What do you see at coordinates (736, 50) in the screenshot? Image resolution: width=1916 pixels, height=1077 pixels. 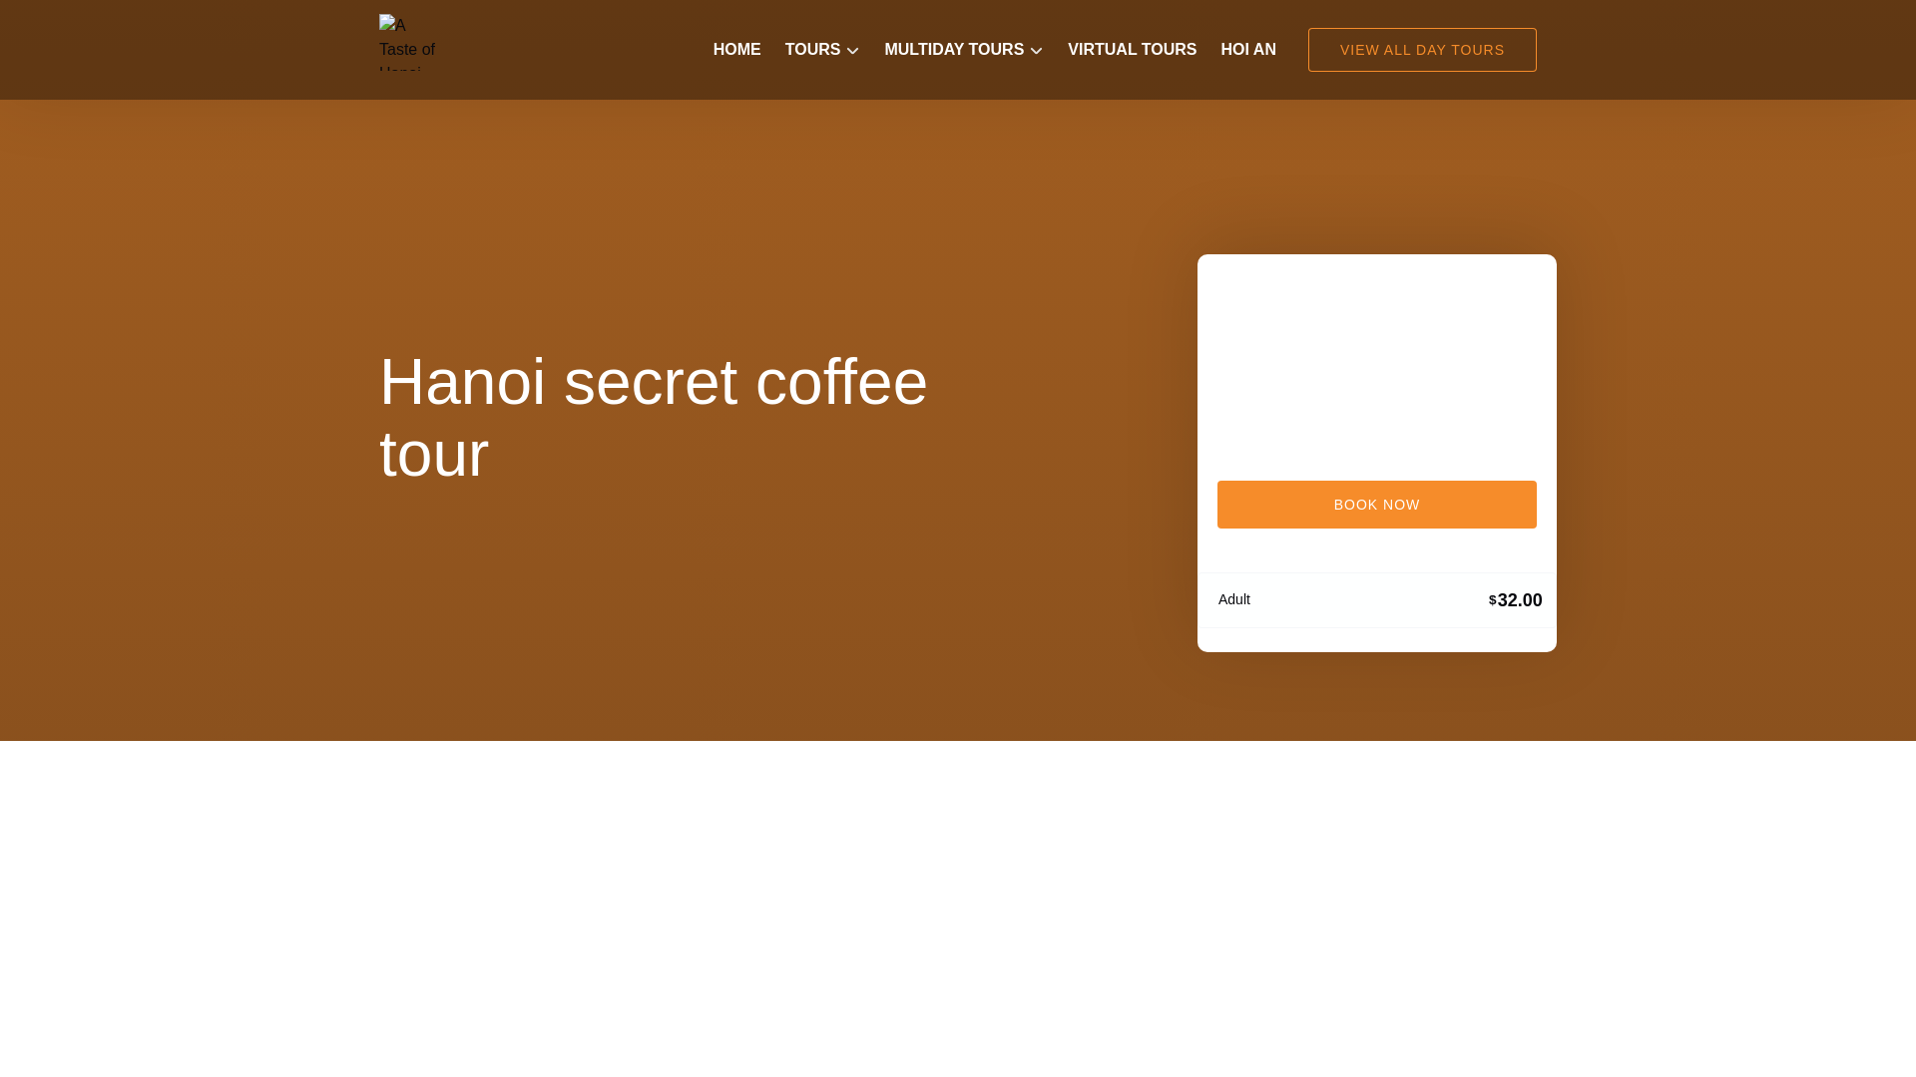 I see `HOME` at bounding box center [736, 50].